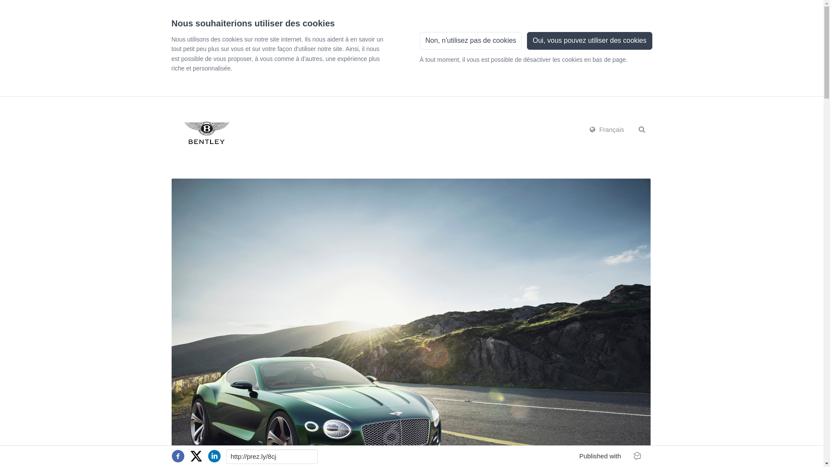  What do you see at coordinates (471, 41) in the screenshot?
I see `Non, n'utilisez pas de cookies` at bounding box center [471, 41].